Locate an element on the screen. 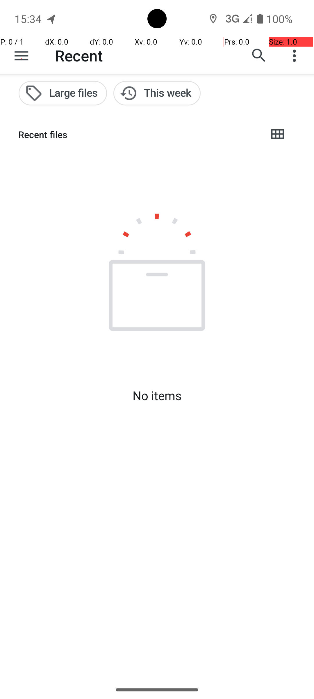 Image resolution: width=314 pixels, height=699 pixels. This week is located at coordinates (157, 93).